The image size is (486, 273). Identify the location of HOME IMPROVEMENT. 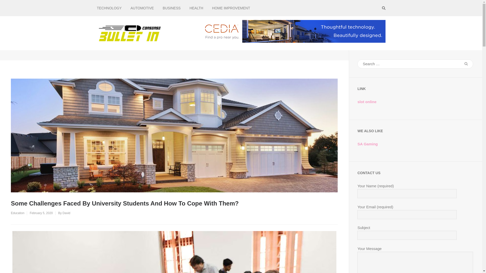
(231, 8).